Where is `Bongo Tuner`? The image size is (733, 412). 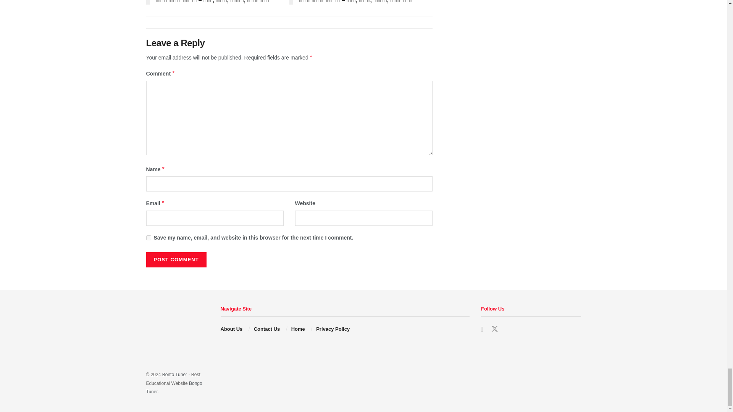 Bongo Tuner is located at coordinates (174, 387).